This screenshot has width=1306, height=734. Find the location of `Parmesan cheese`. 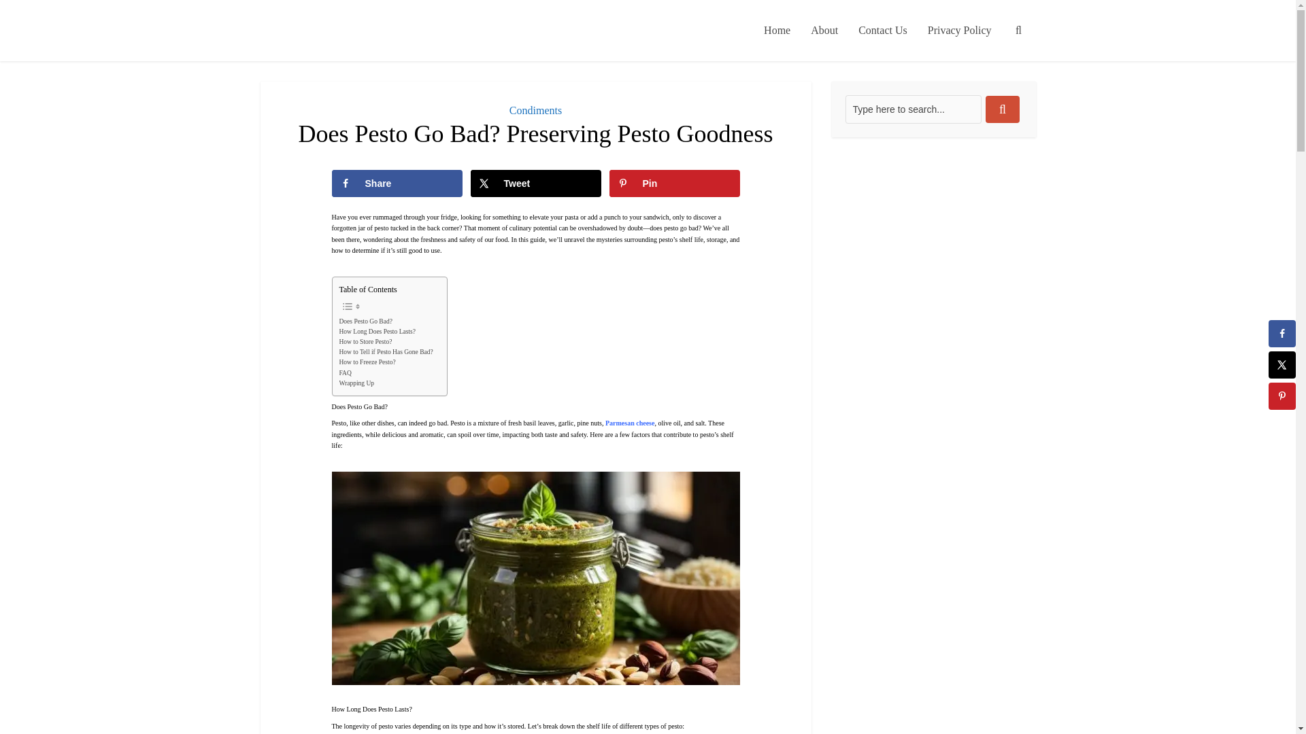

Parmesan cheese is located at coordinates (630, 423).